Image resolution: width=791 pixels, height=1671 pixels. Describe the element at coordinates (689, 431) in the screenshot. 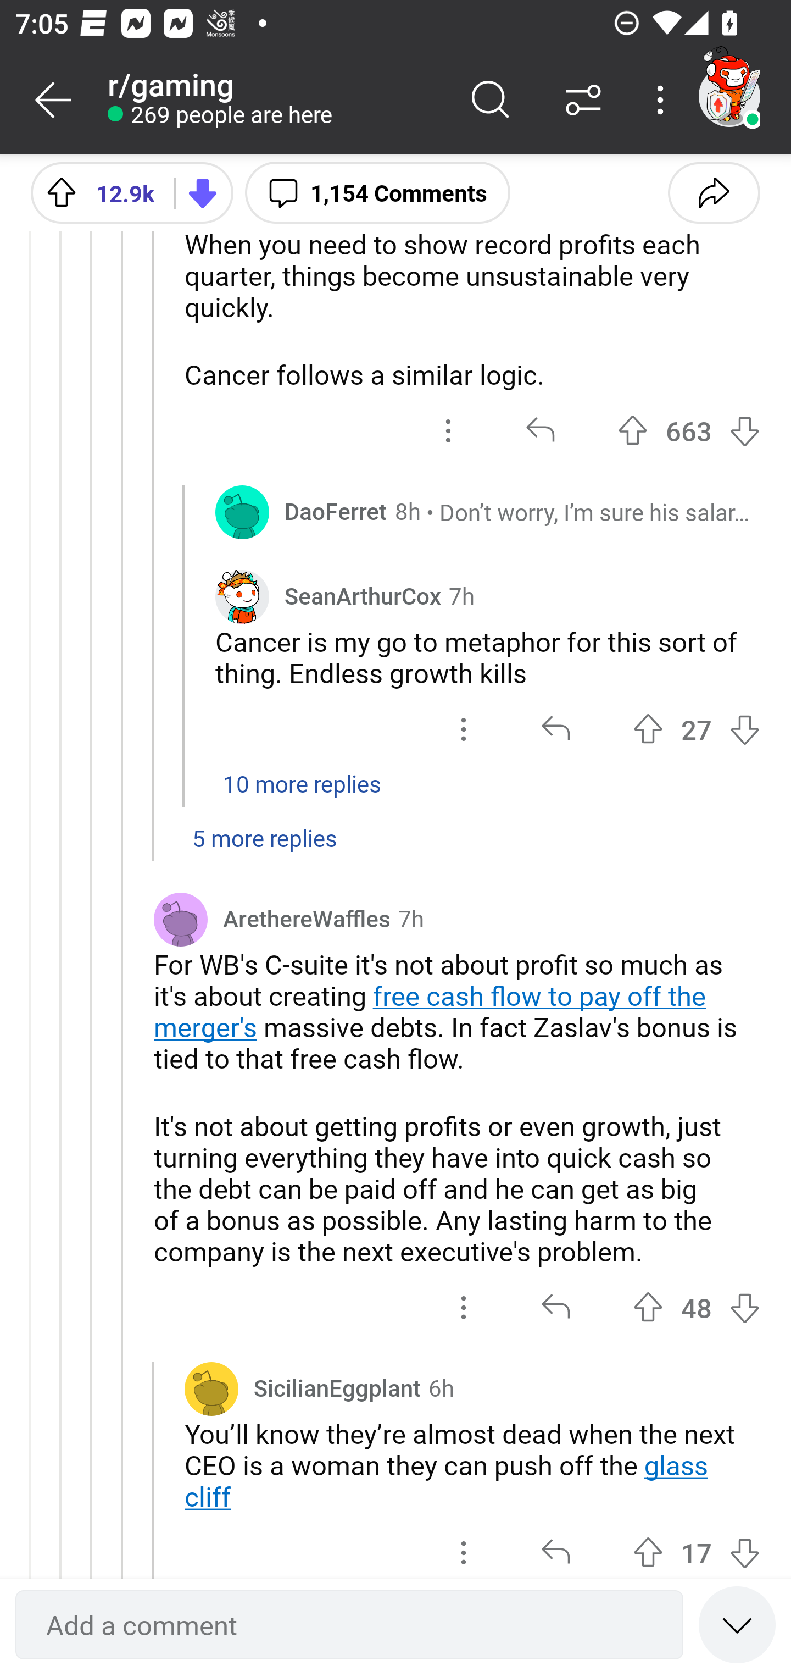

I see `Upvote 663 663 votes Downvote` at that location.